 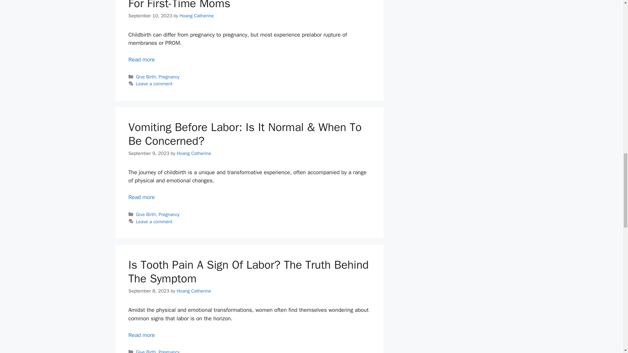 I want to click on View all posts by Hoang Catherine, so click(x=194, y=153).